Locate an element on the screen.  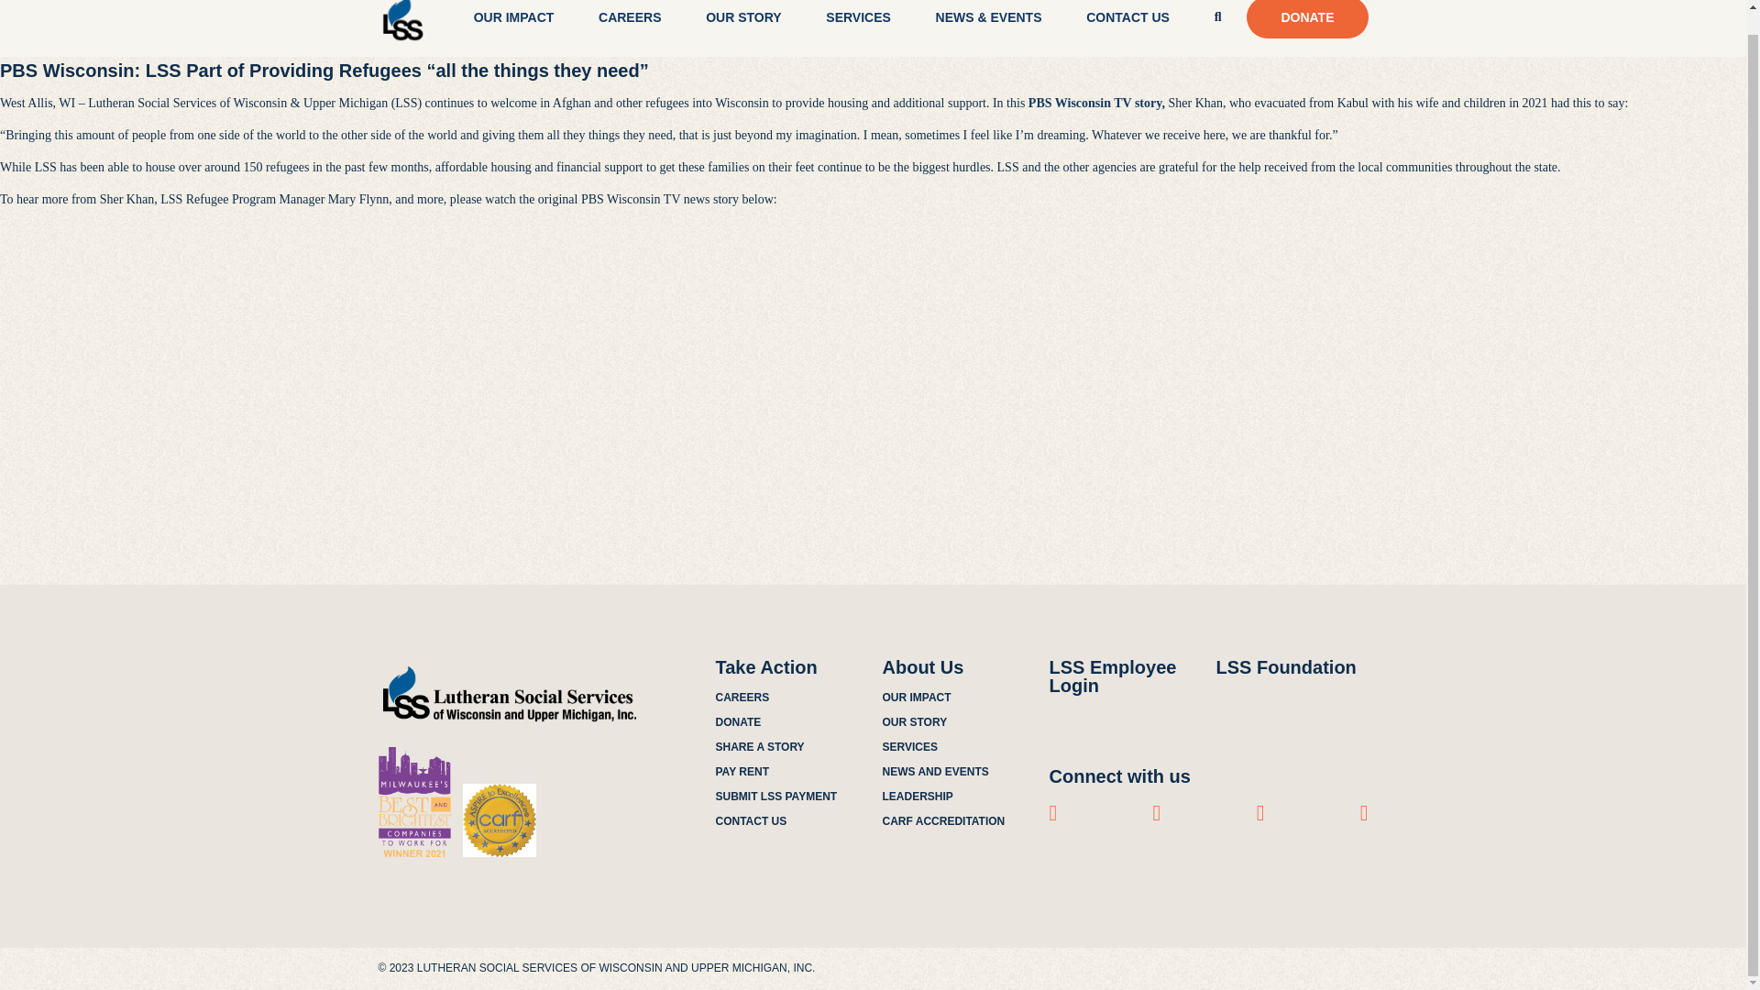
DONATE is located at coordinates (1306, 19).